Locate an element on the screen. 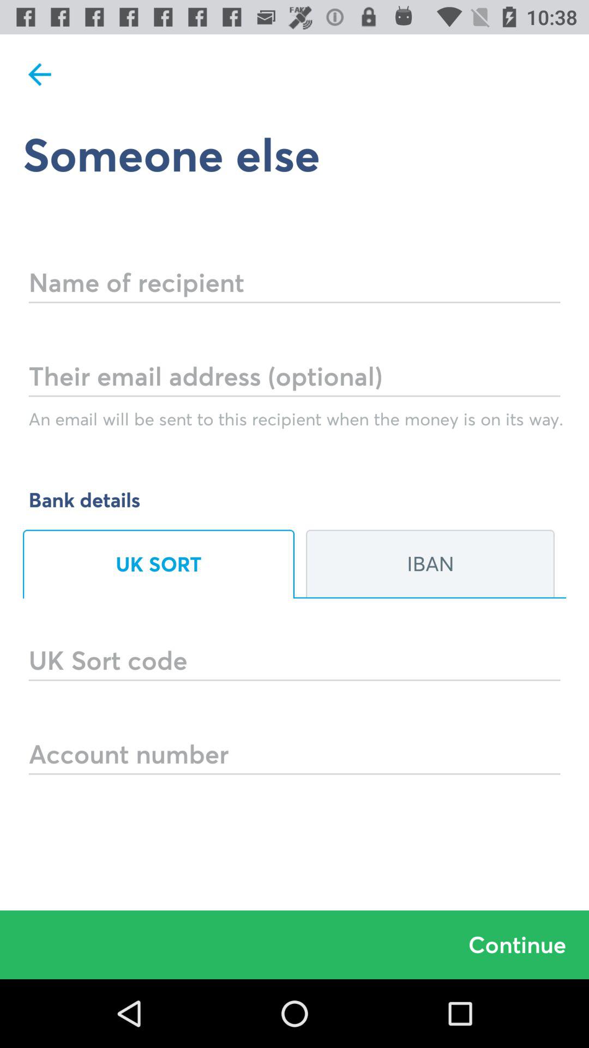 The image size is (589, 1048). flip to the iban is located at coordinates (430, 564).